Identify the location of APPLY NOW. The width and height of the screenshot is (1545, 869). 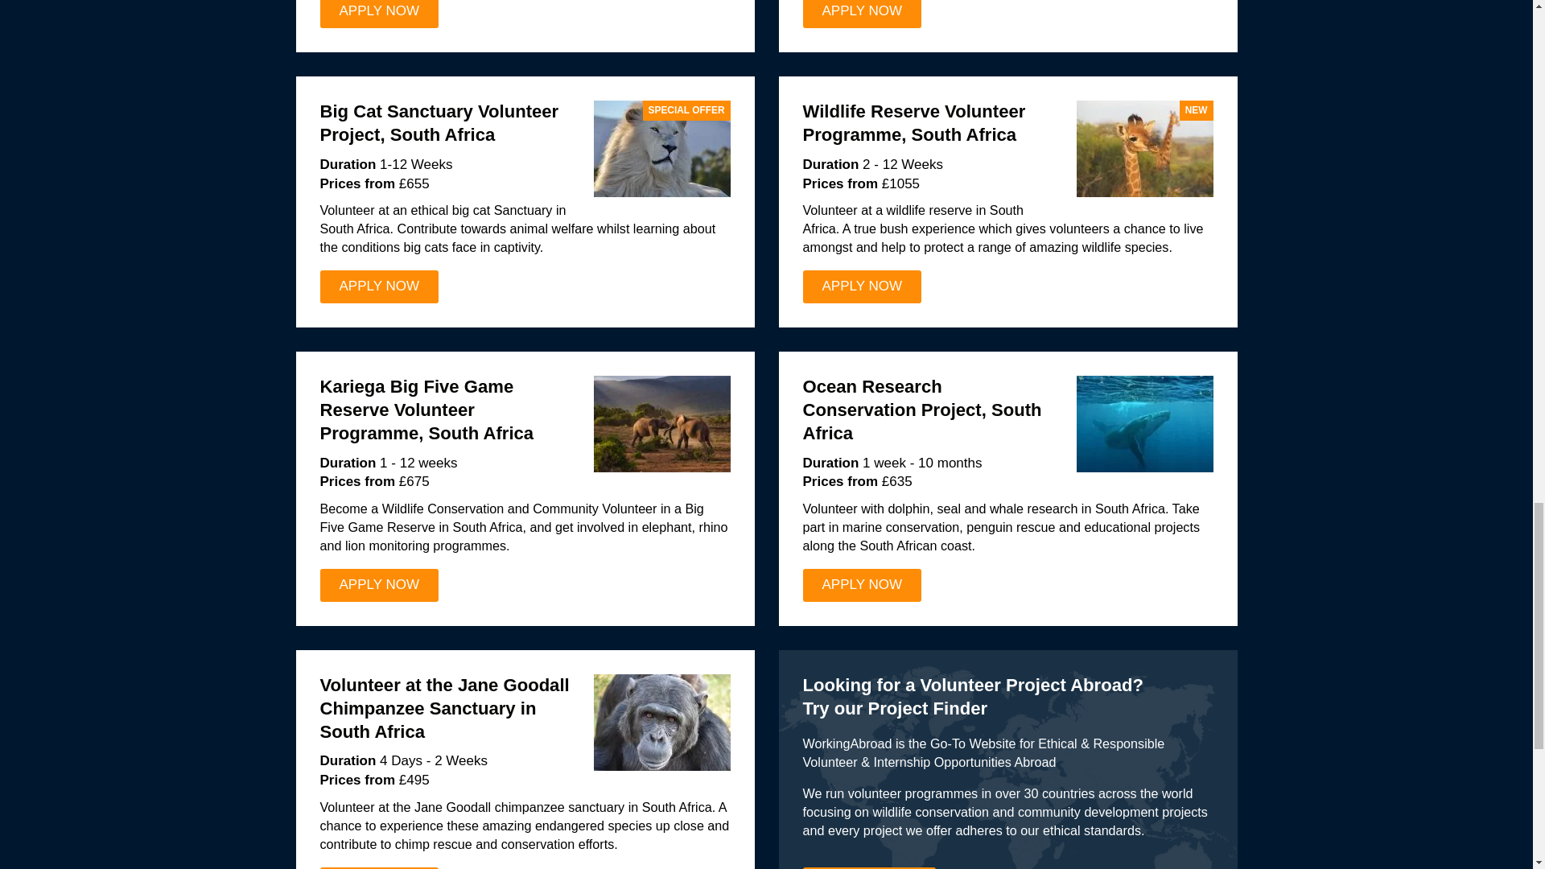
(379, 286).